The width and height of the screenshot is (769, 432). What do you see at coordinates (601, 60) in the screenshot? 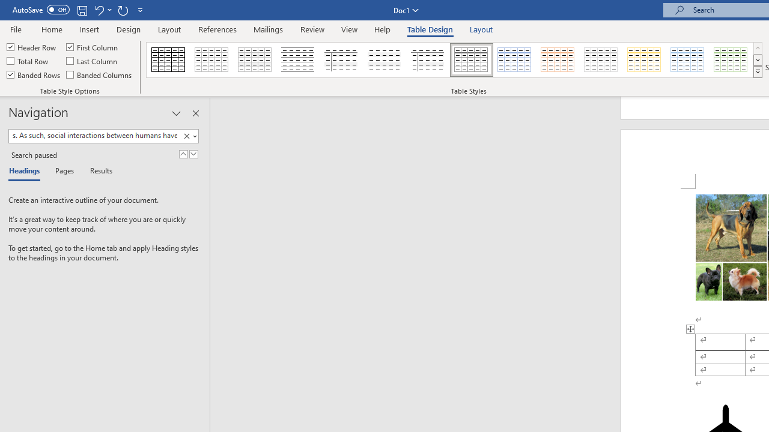
I see `Grid Table 1 Light - Accent 3` at bounding box center [601, 60].